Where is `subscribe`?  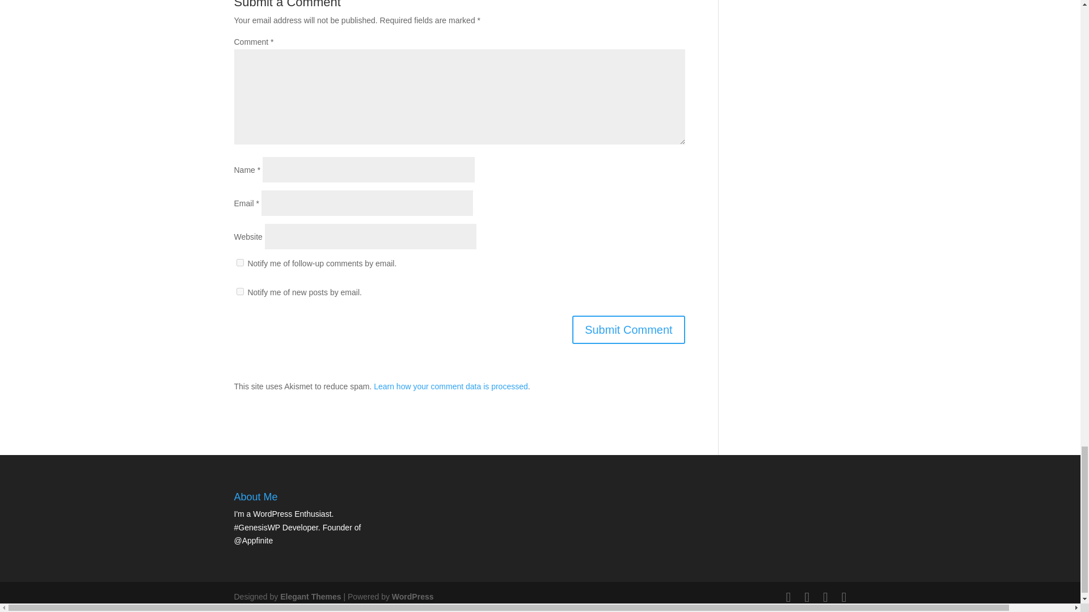 subscribe is located at coordinates (239, 262).